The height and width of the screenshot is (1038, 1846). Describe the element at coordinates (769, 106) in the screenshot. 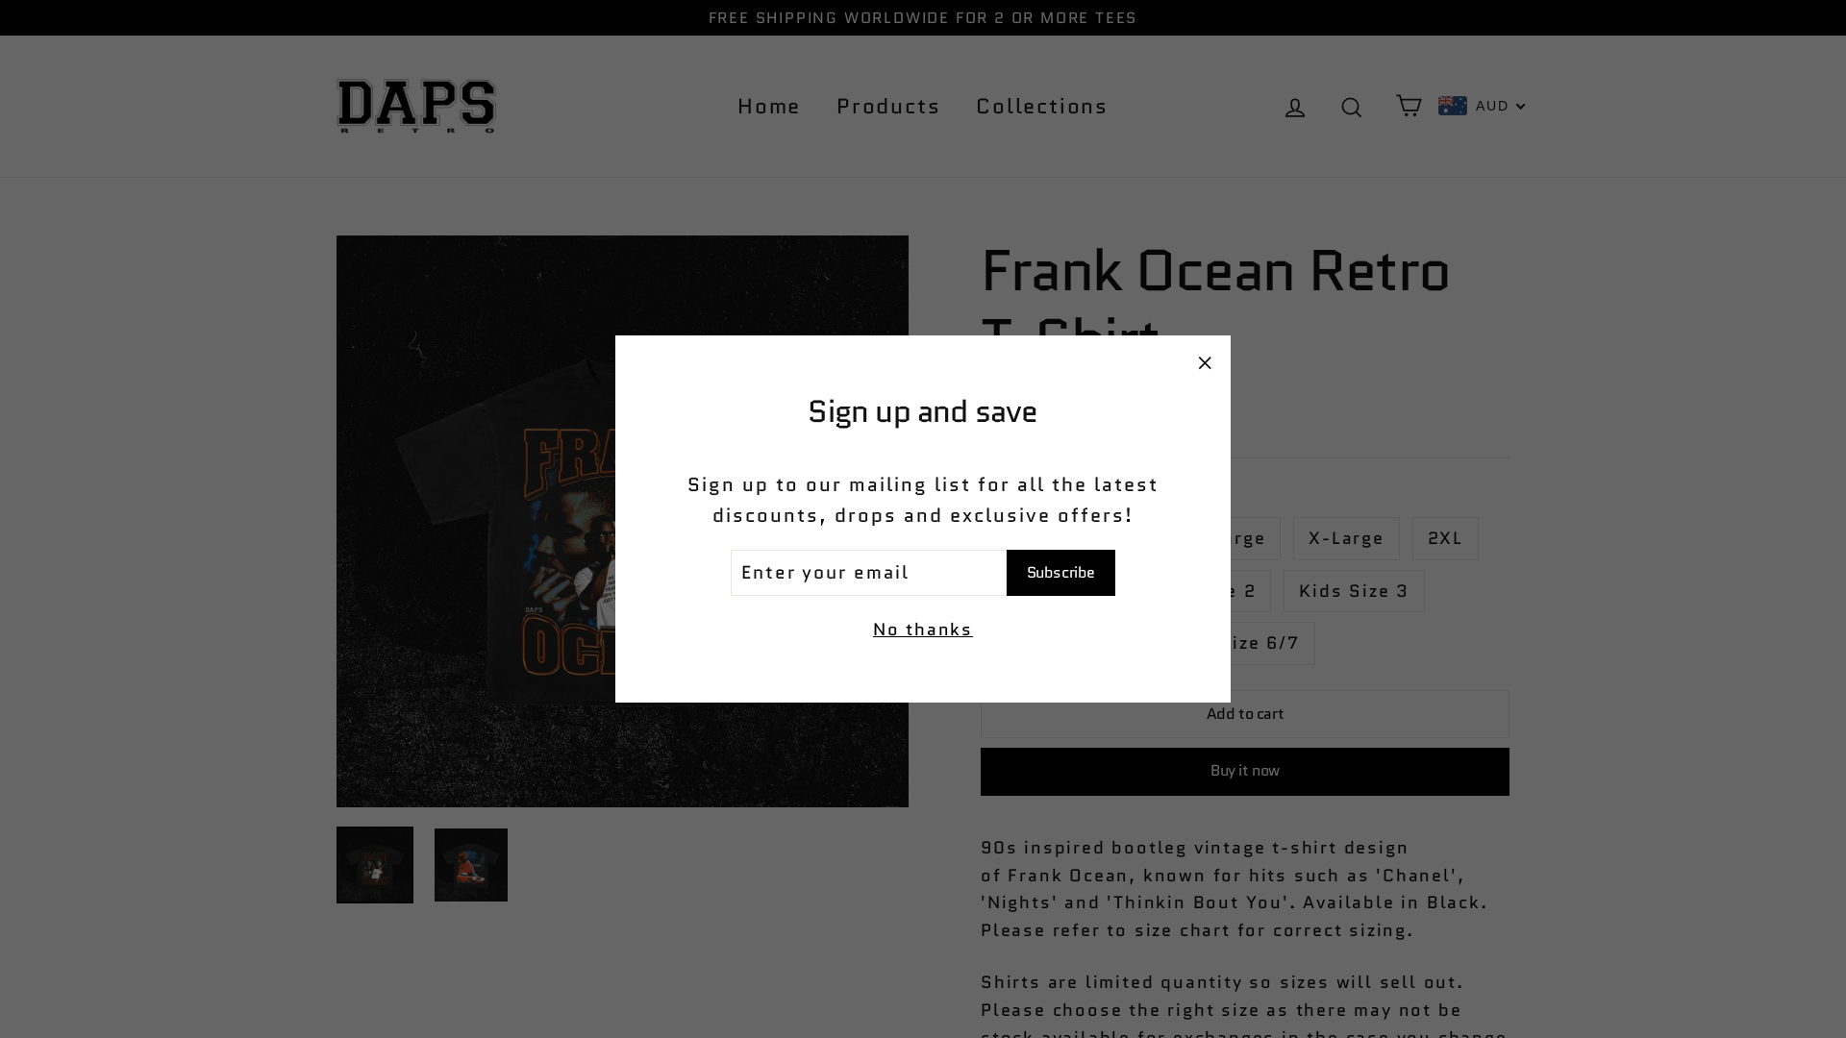

I see `Home` at that location.